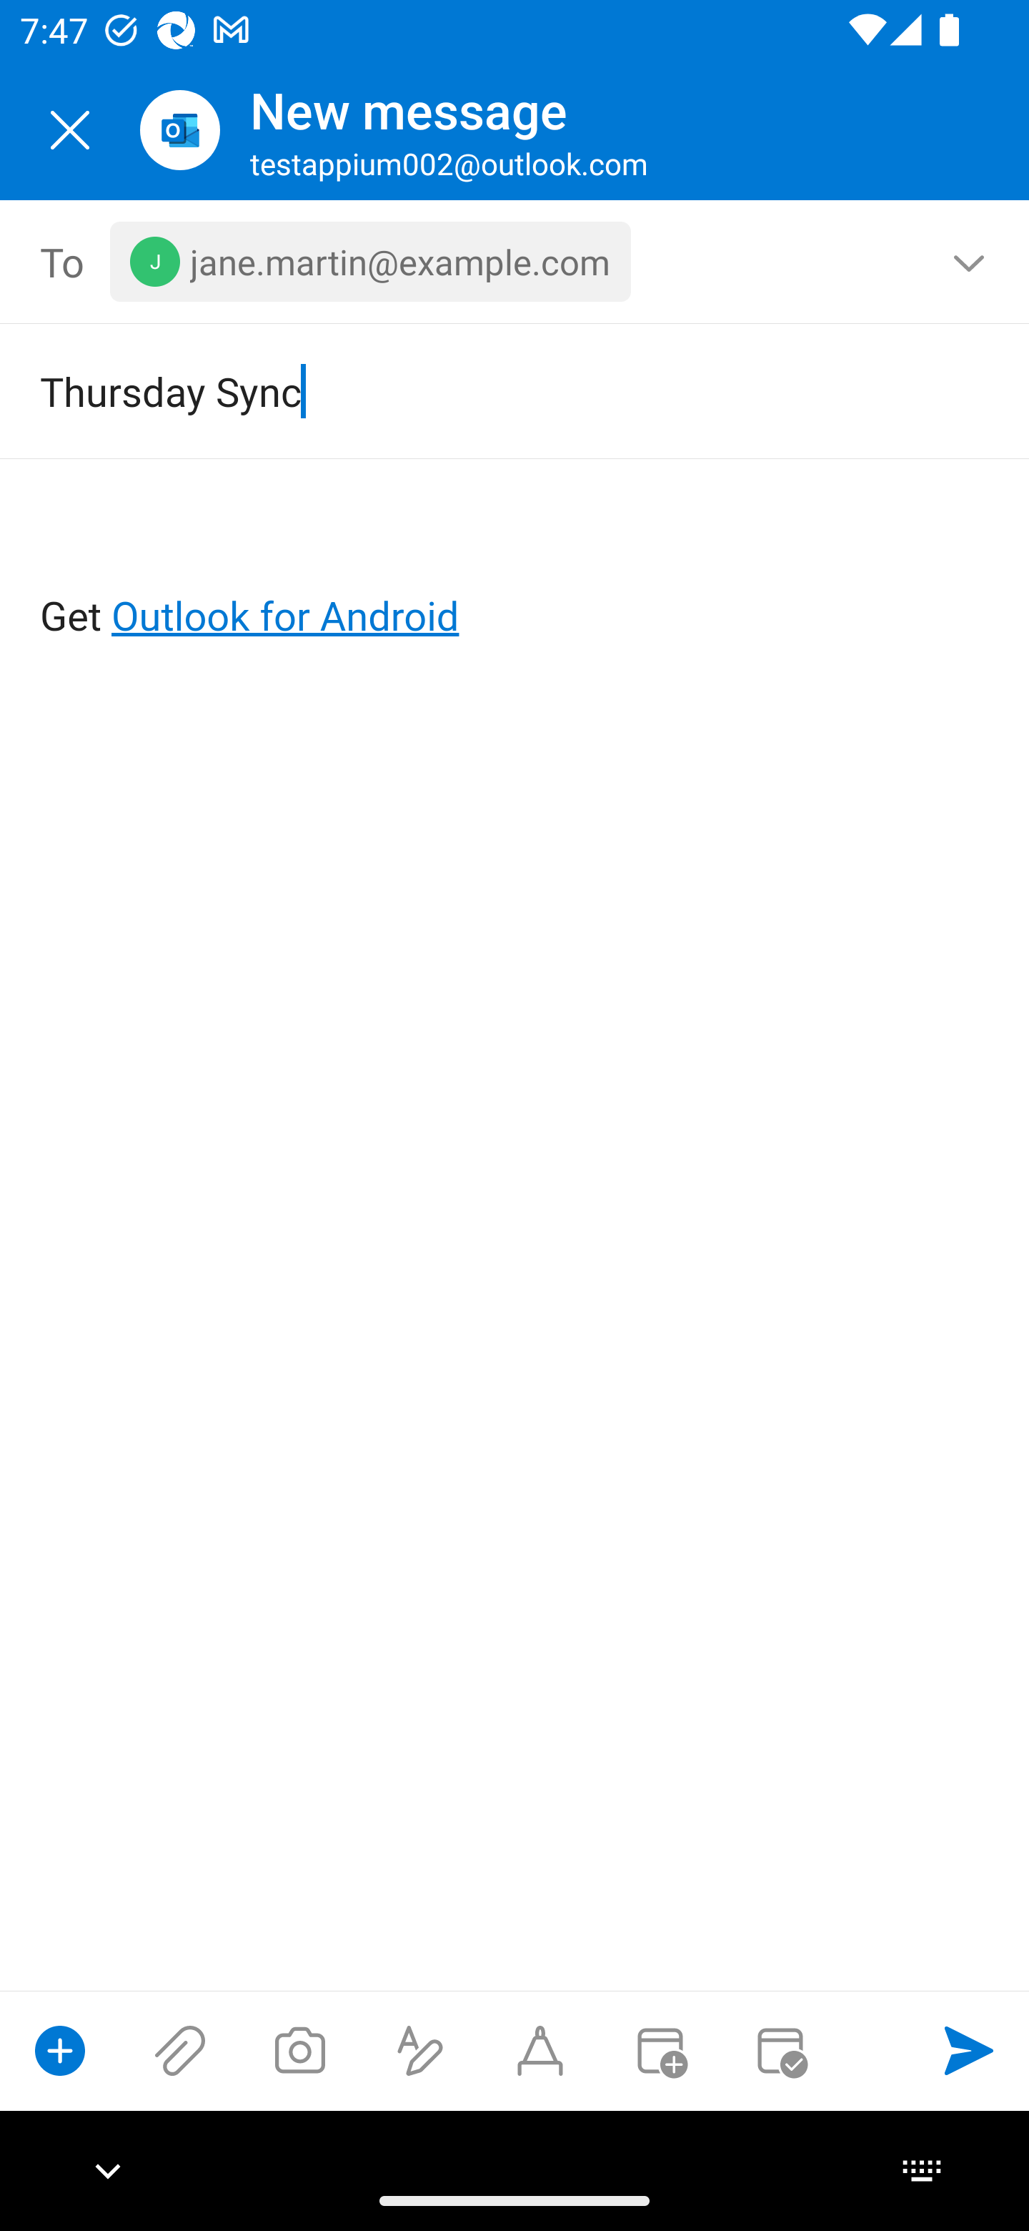  Describe the element at coordinates (660, 2050) in the screenshot. I see `Convert to event` at that location.